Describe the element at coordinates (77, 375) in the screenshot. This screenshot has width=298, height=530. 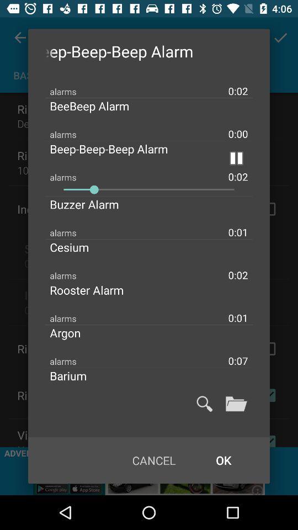
I see `jump until barium item` at that location.